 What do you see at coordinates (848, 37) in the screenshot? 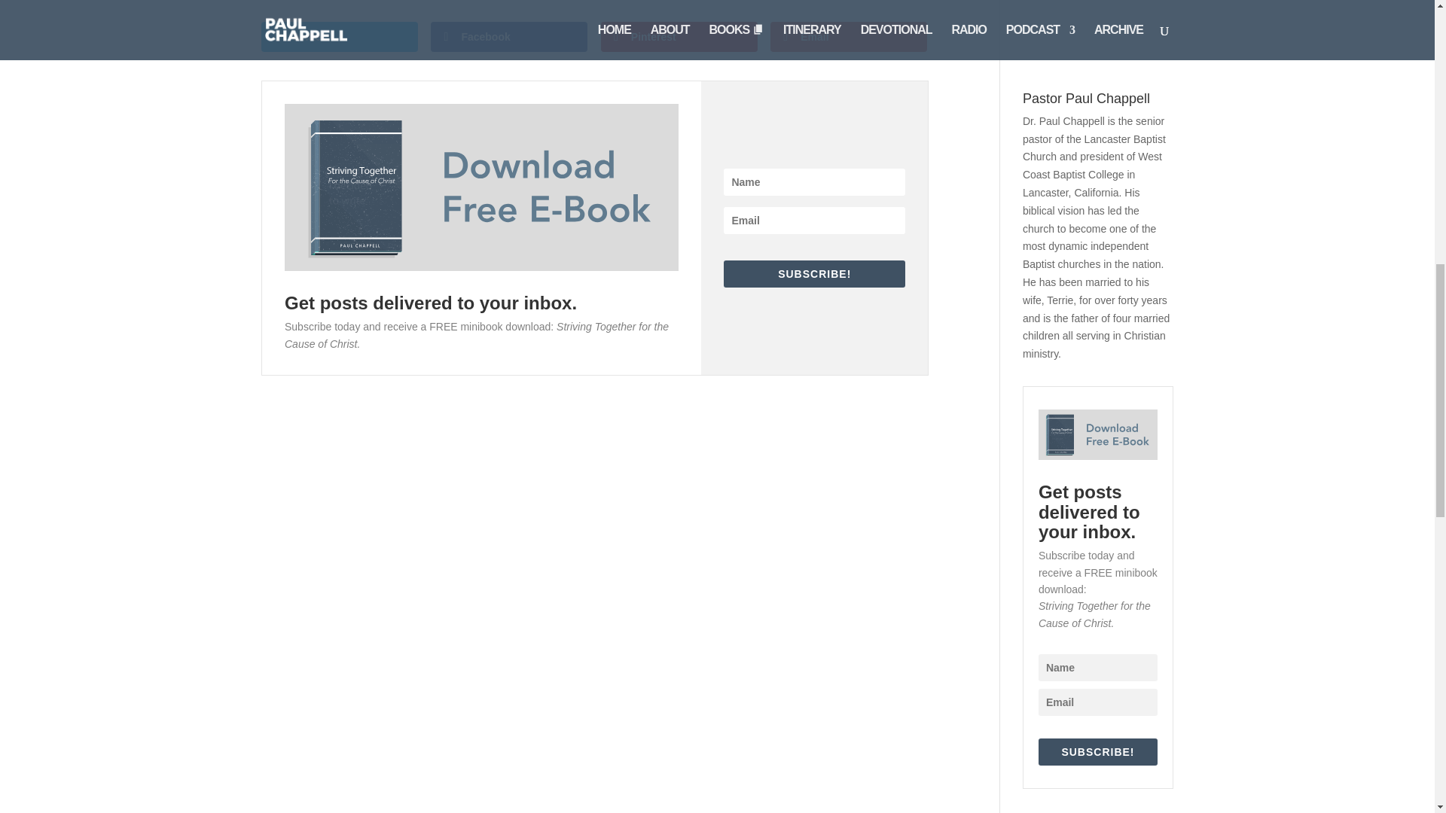
I see `Email` at bounding box center [848, 37].